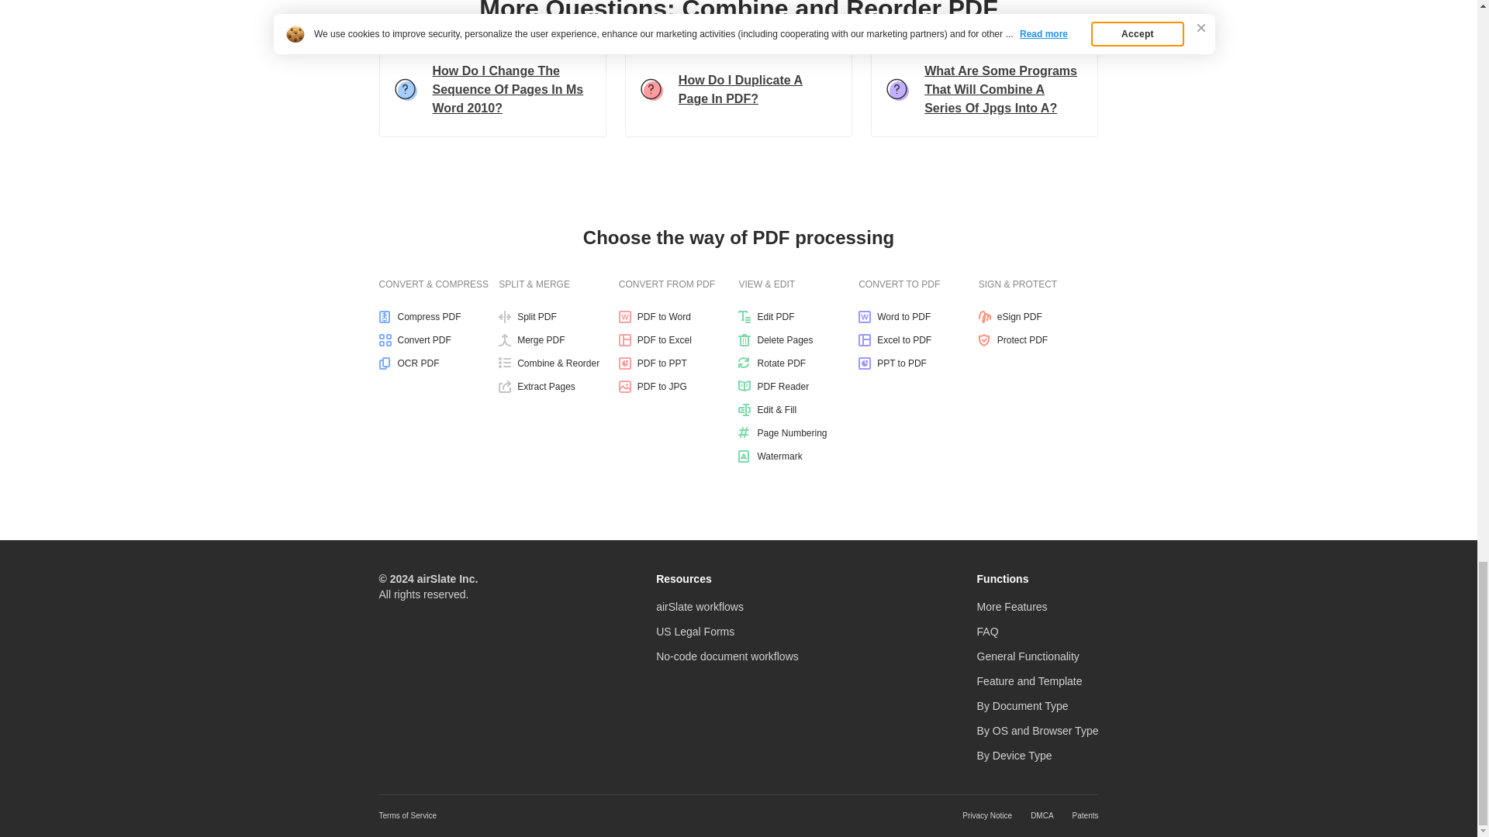  I want to click on Watermark, so click(799, 456).